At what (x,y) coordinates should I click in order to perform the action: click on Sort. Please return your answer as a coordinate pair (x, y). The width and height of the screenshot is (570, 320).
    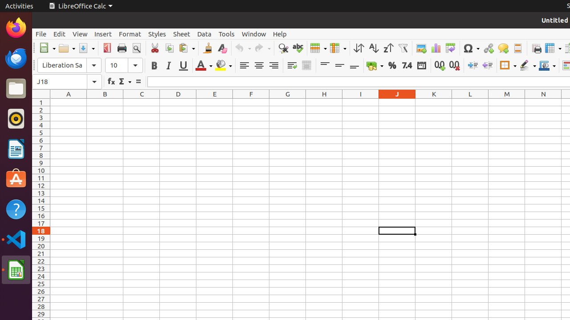
    Looking at the image, I should click on (359, 48).